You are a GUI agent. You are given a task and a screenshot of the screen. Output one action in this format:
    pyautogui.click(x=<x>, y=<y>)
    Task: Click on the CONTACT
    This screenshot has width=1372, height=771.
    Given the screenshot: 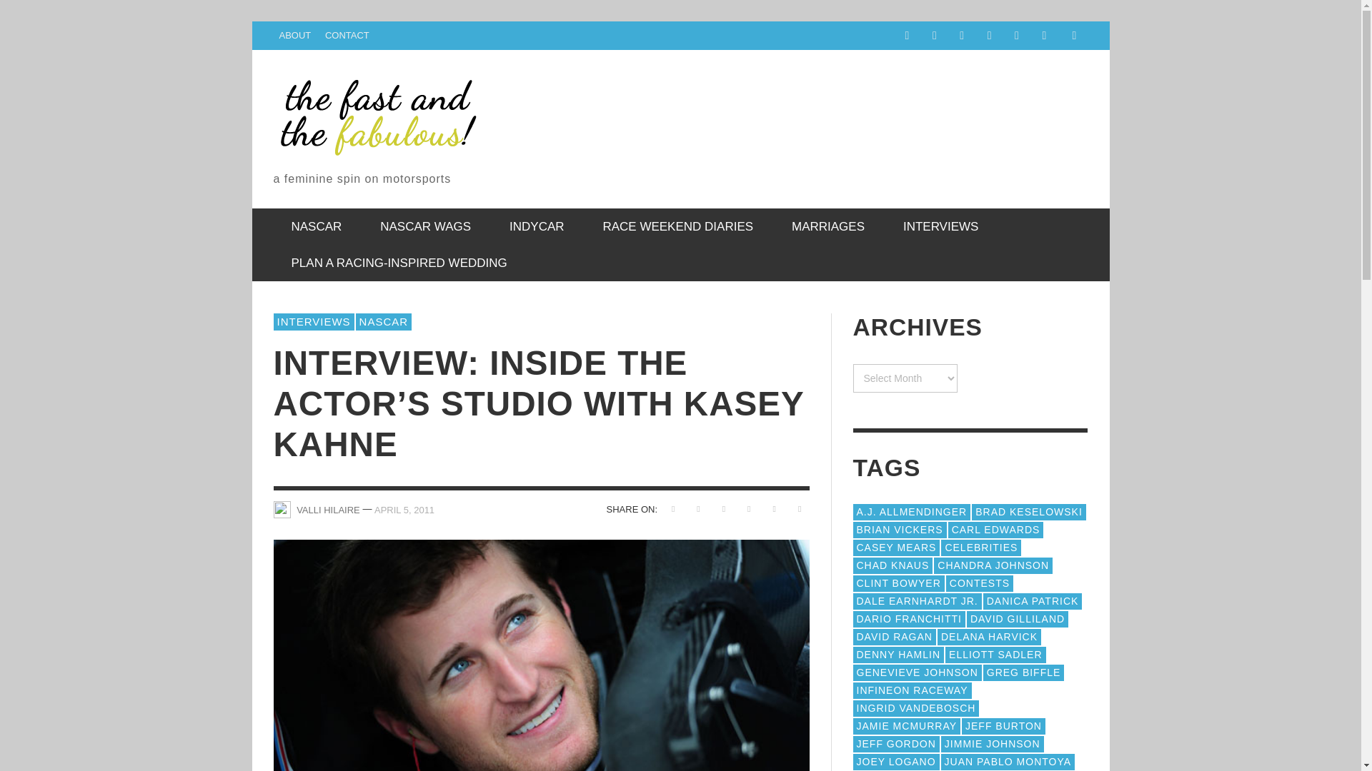 What is the action you would take?
    pyautogui.click(x=347, y=36)
    